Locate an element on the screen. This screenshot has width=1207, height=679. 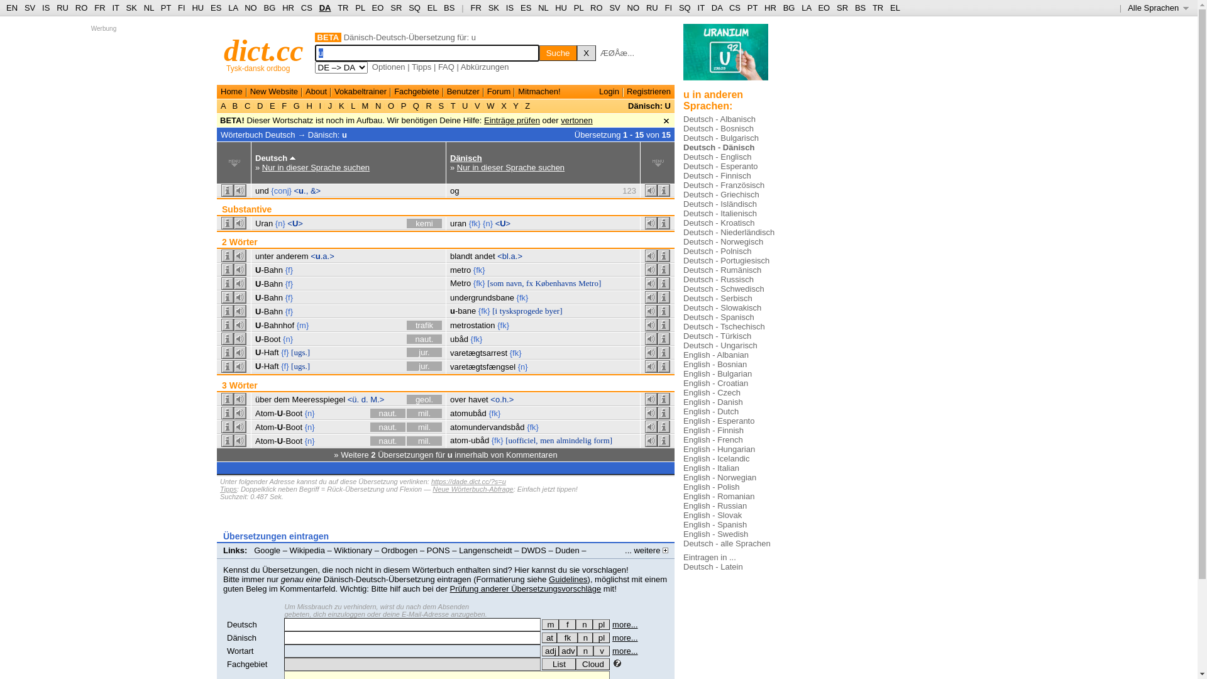
X is located at coordinates (504, 106).